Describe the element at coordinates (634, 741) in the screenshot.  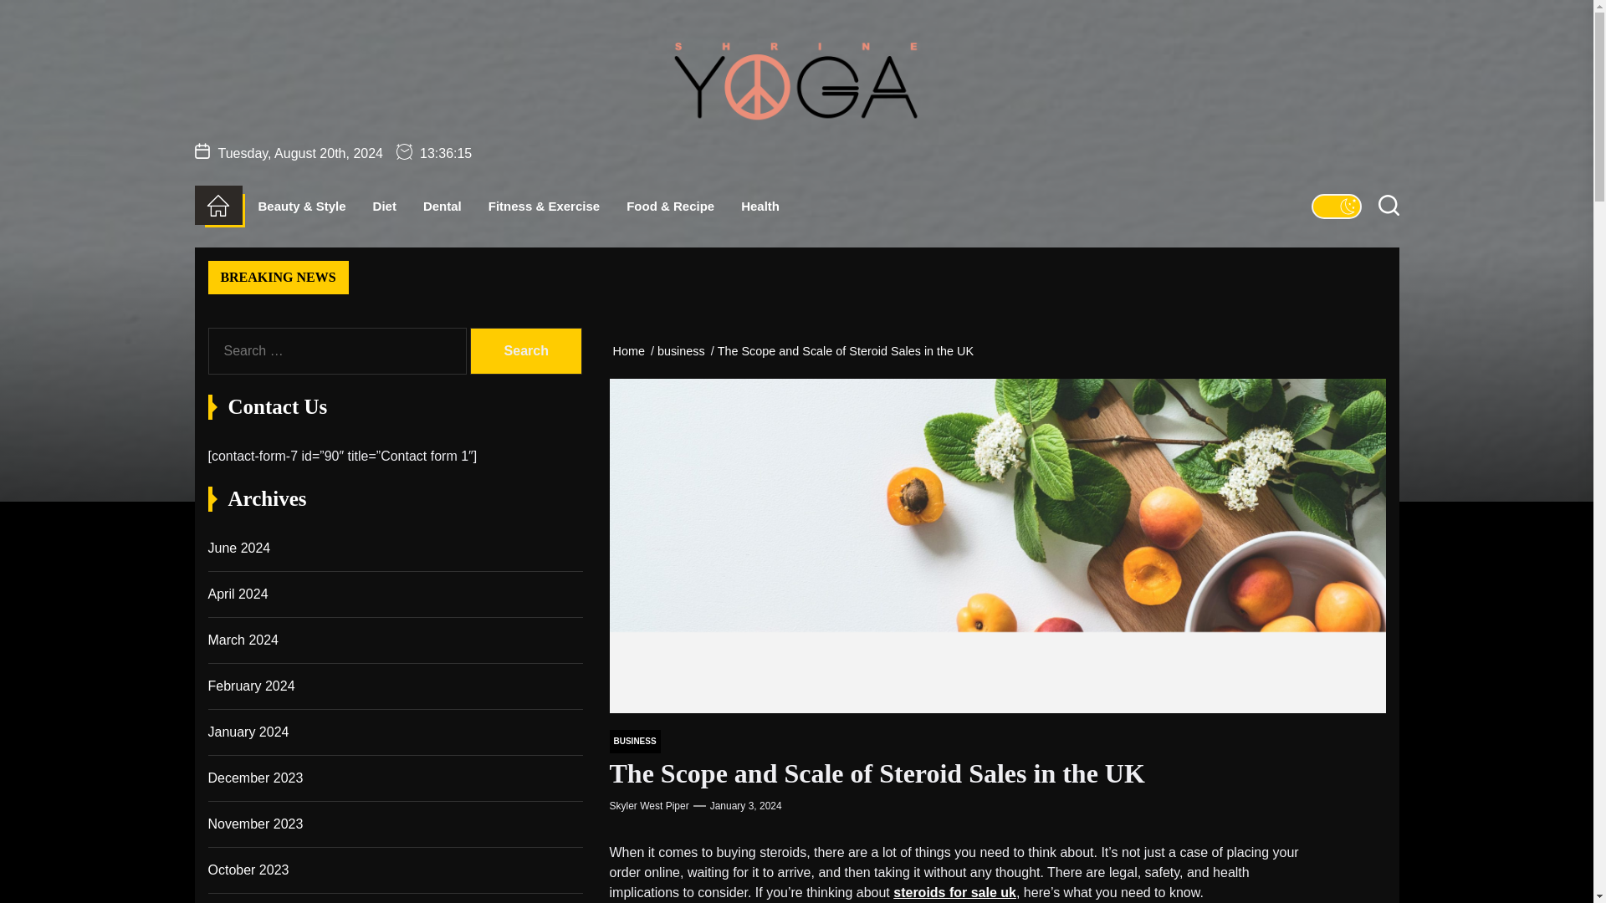
I see `BUSINESS` at that location.